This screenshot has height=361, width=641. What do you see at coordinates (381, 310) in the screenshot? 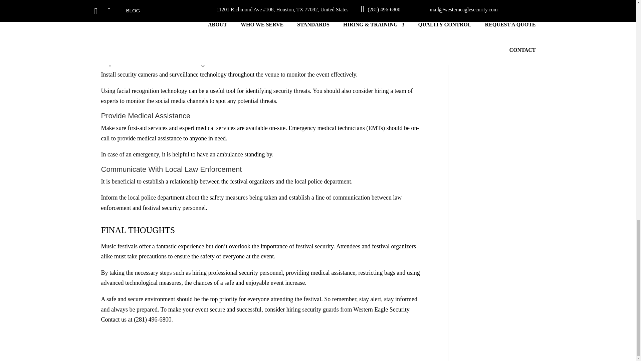
I see `Western Eagle Security` at bounding box center [381, 310].